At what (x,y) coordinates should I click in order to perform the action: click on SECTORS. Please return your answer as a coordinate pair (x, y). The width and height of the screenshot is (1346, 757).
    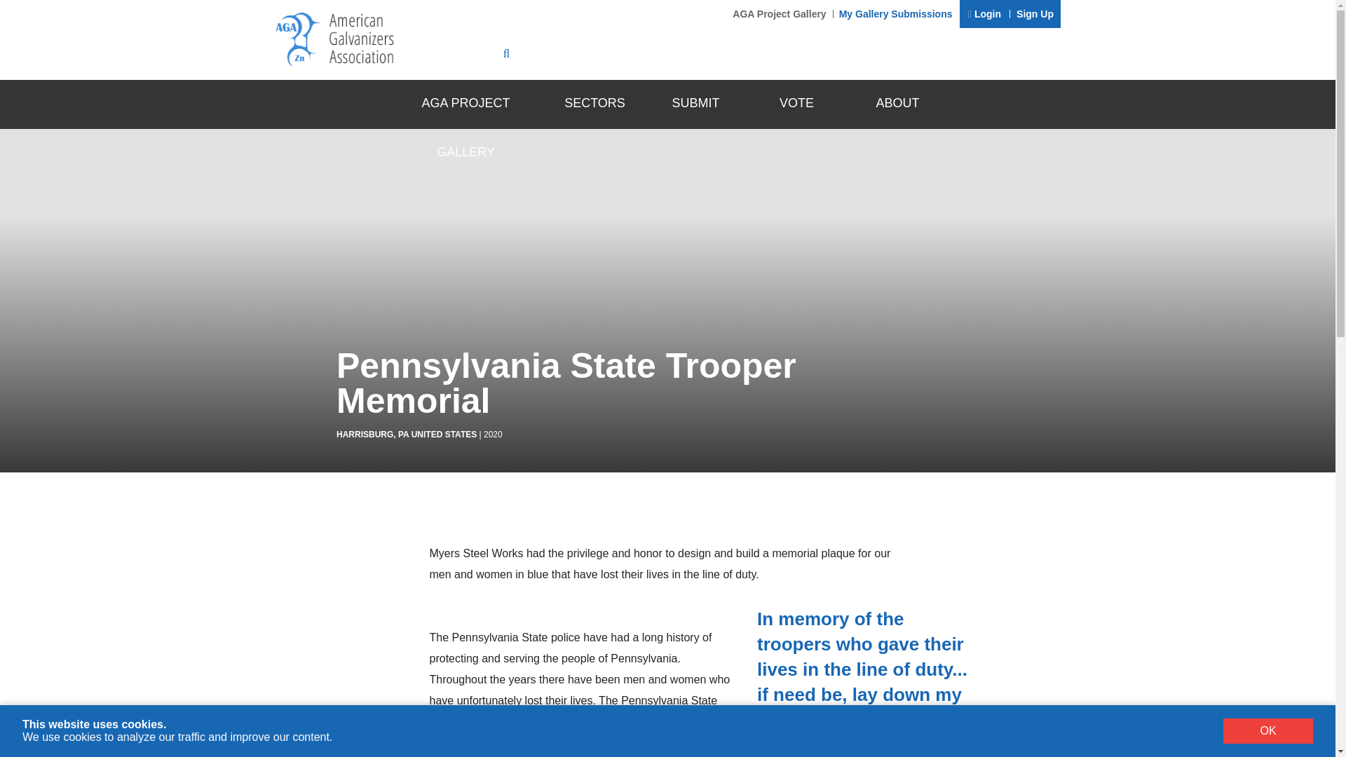
    Looking at the image, I should click on (594, 104).